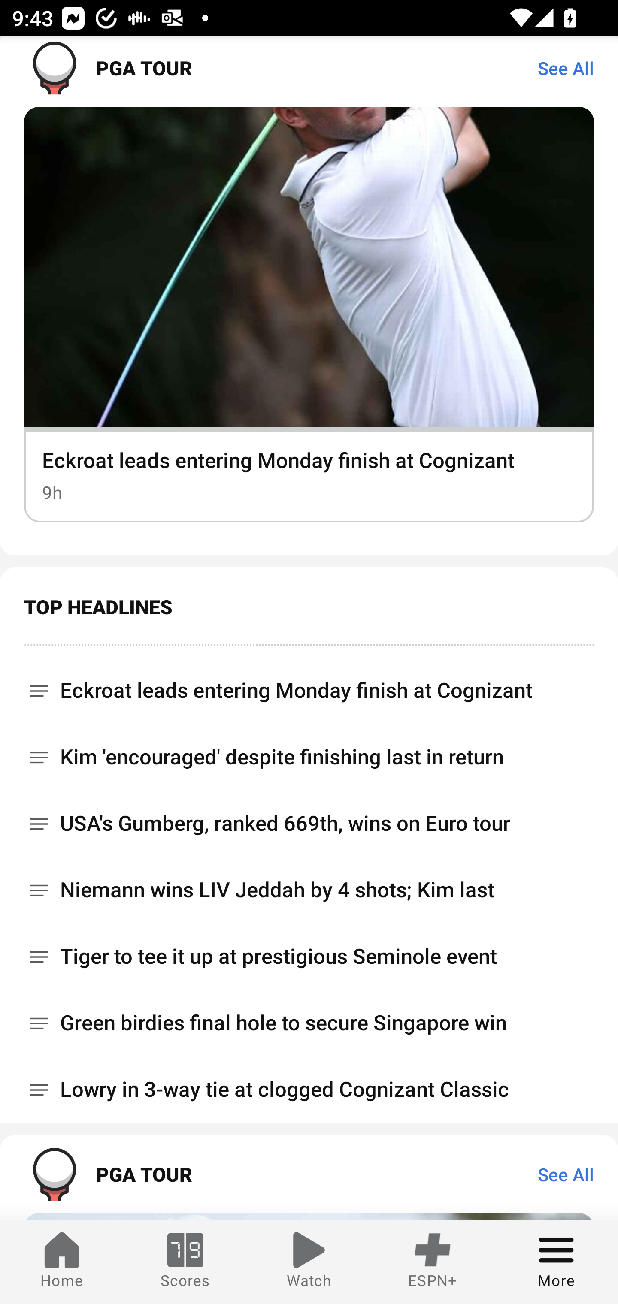 This screenshot has width=618, height=1304. What do you see at coordinates (309, 890) in the screenshot?
I see ` Niemann wins LIV Jeddah by 4 shots; Kim last` at bounding box center [309, 890].